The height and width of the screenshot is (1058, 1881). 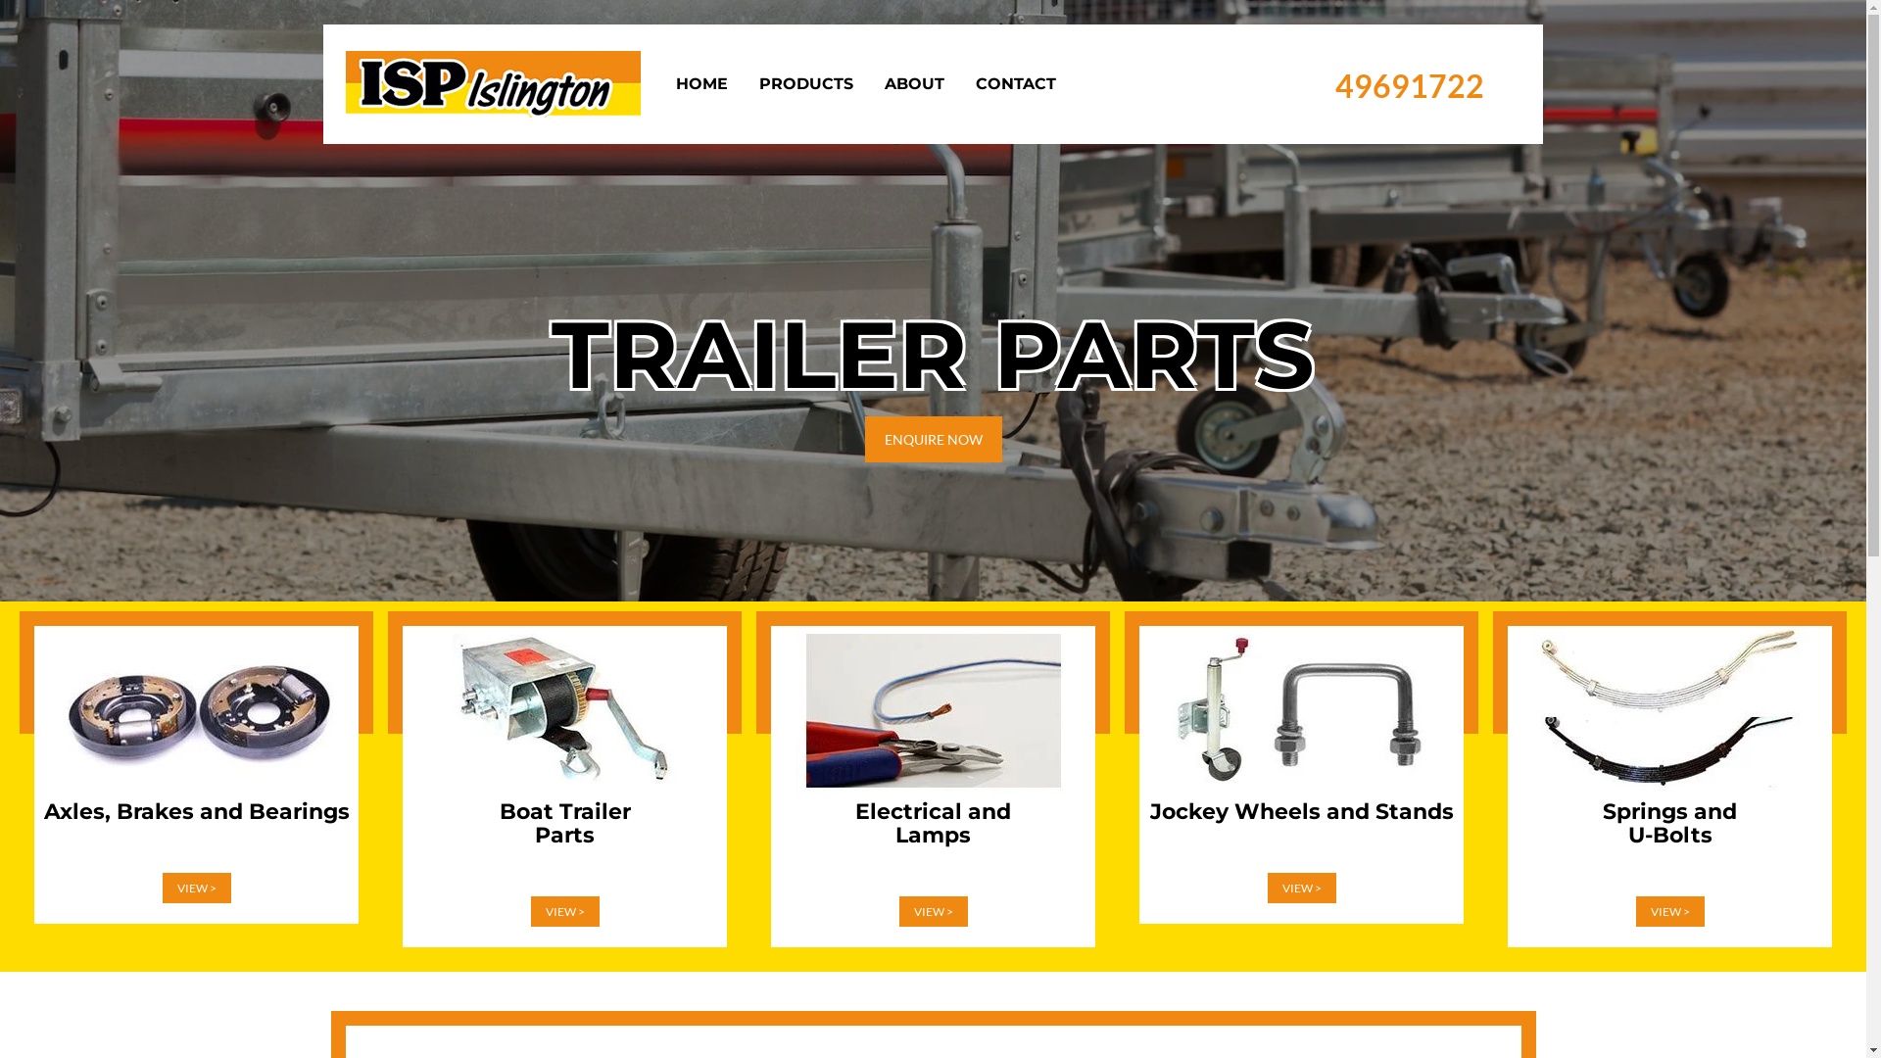 I want to click on VIEW >, so click(x=1302, y=888).